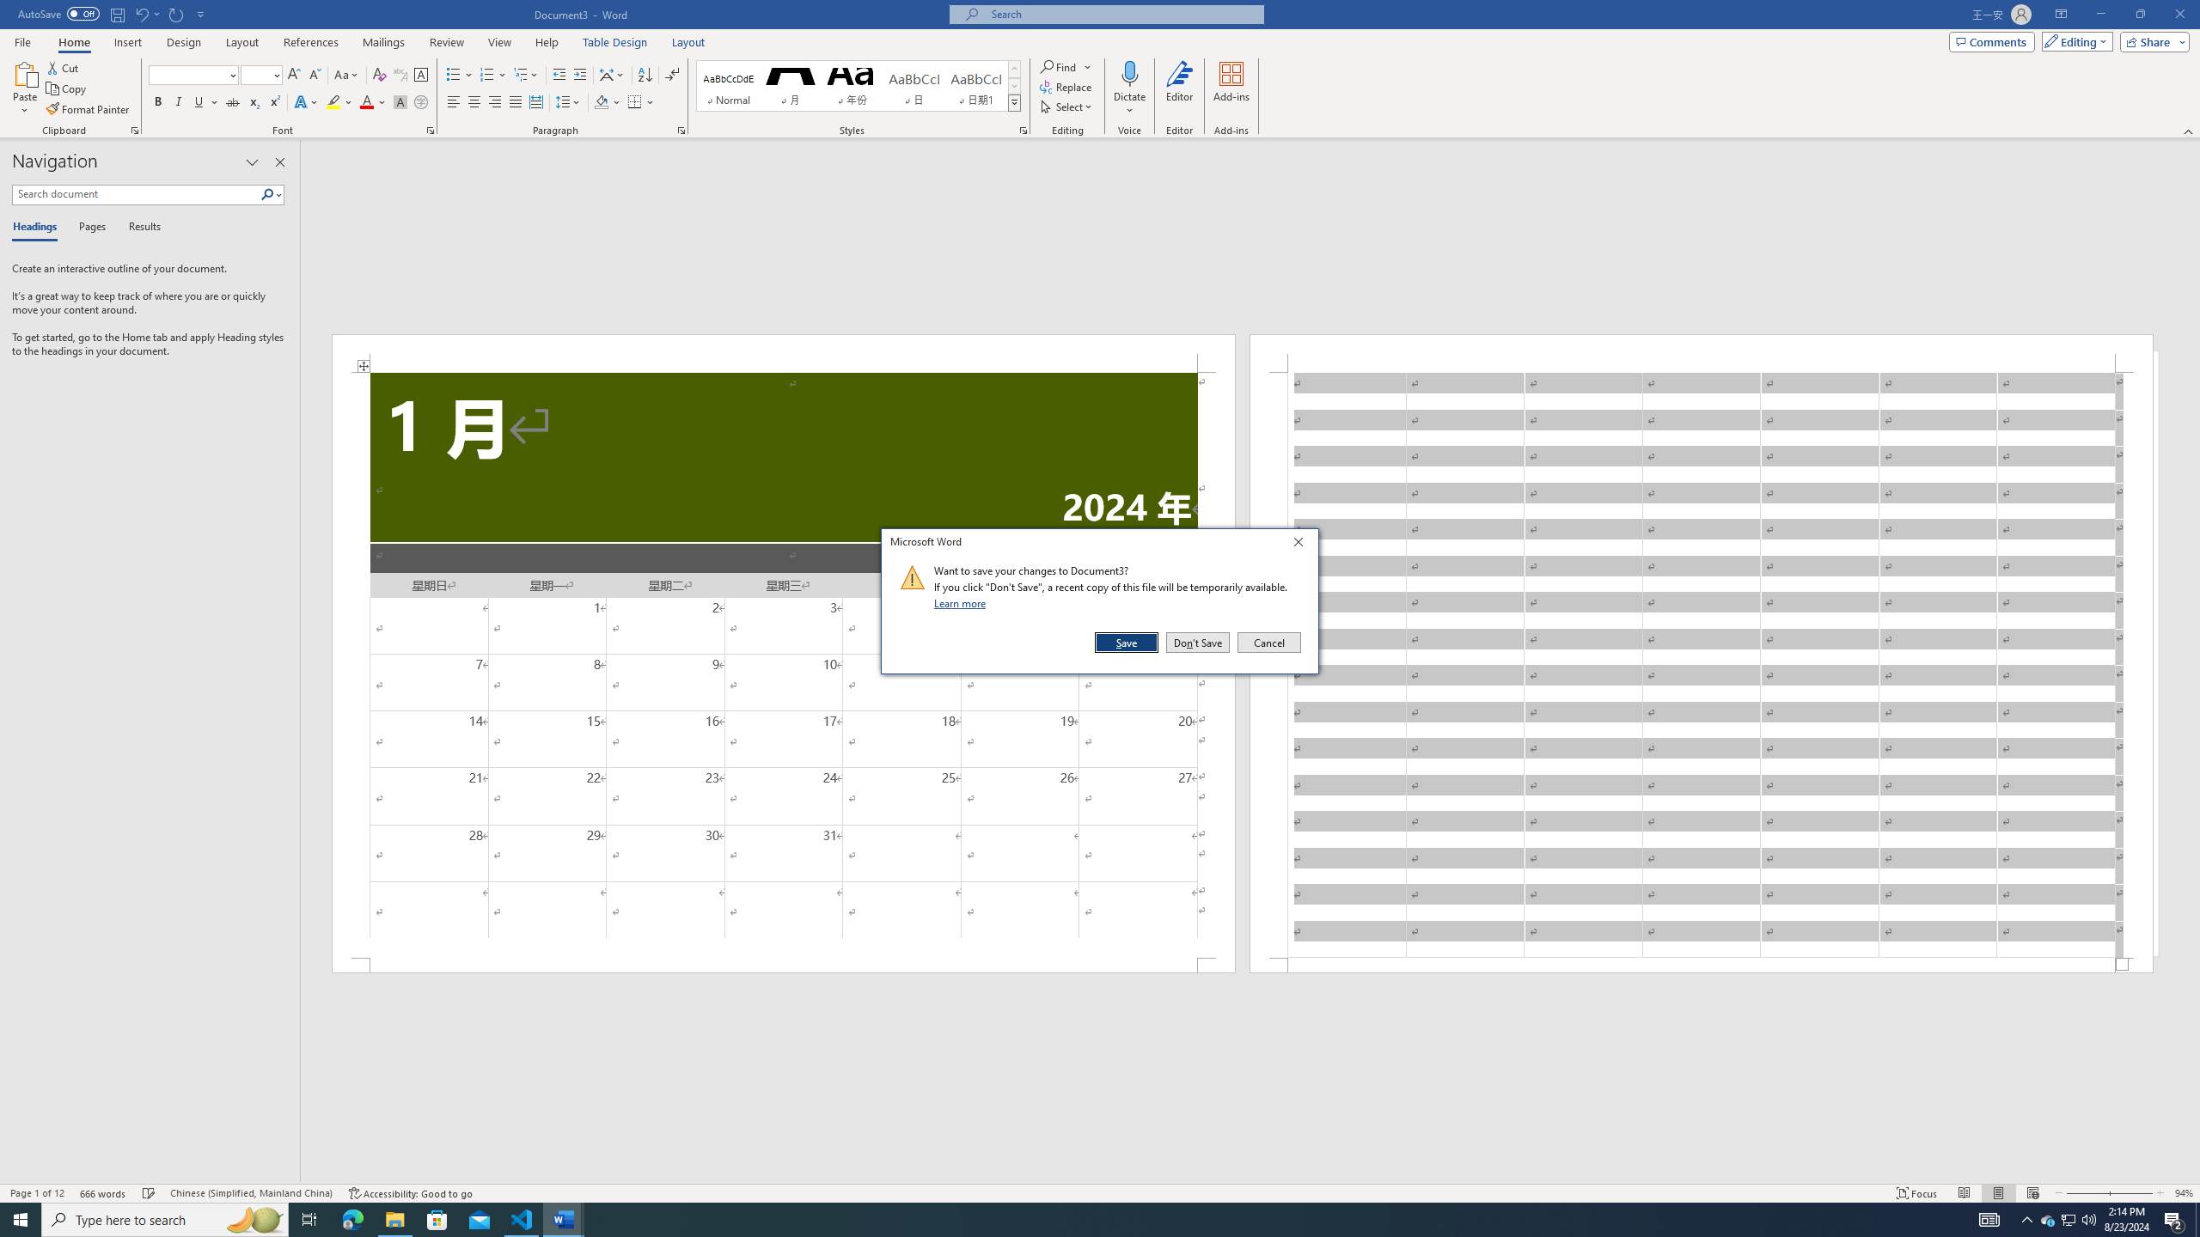 This screenshot has height=1237, width=2200. What do you see at coordinates (1702, 966) in the screenshot?
I see `Footer -Section 1-` at bounding box center [1702, 966].